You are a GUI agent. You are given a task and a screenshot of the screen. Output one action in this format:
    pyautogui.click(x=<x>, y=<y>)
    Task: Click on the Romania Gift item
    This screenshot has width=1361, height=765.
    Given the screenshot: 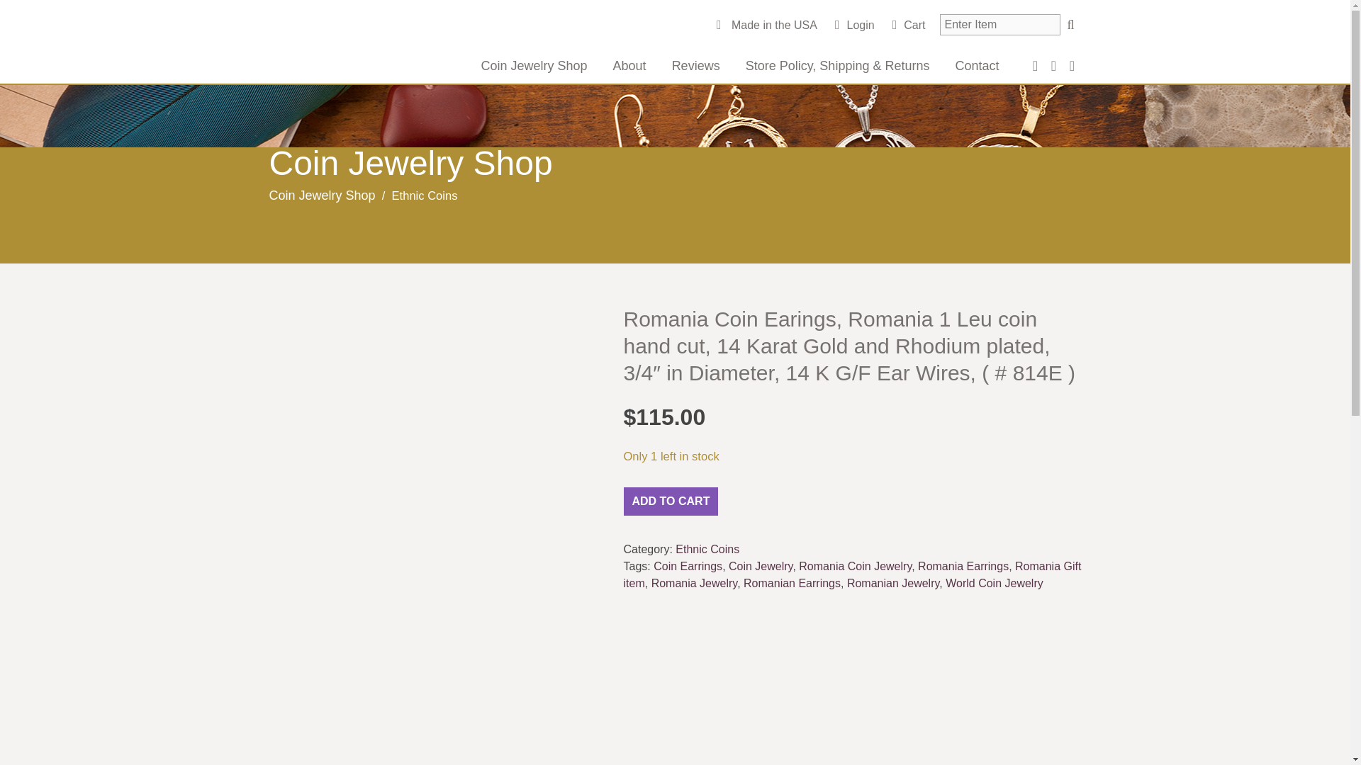 What is the action you would take?
    pyautogui.click(x=852, y=574)
    